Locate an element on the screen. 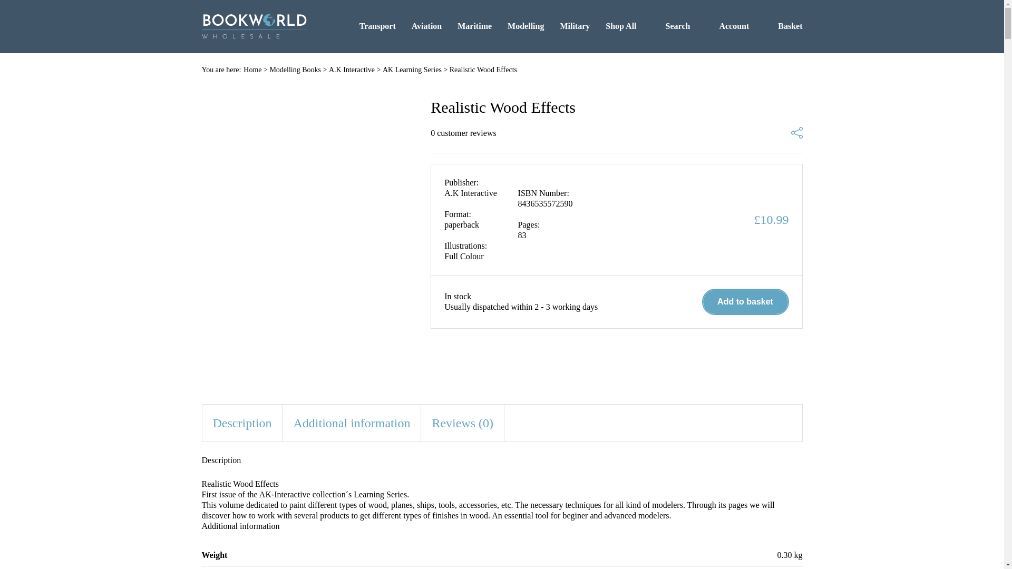  Shop All is located at coordinates (621, 26).